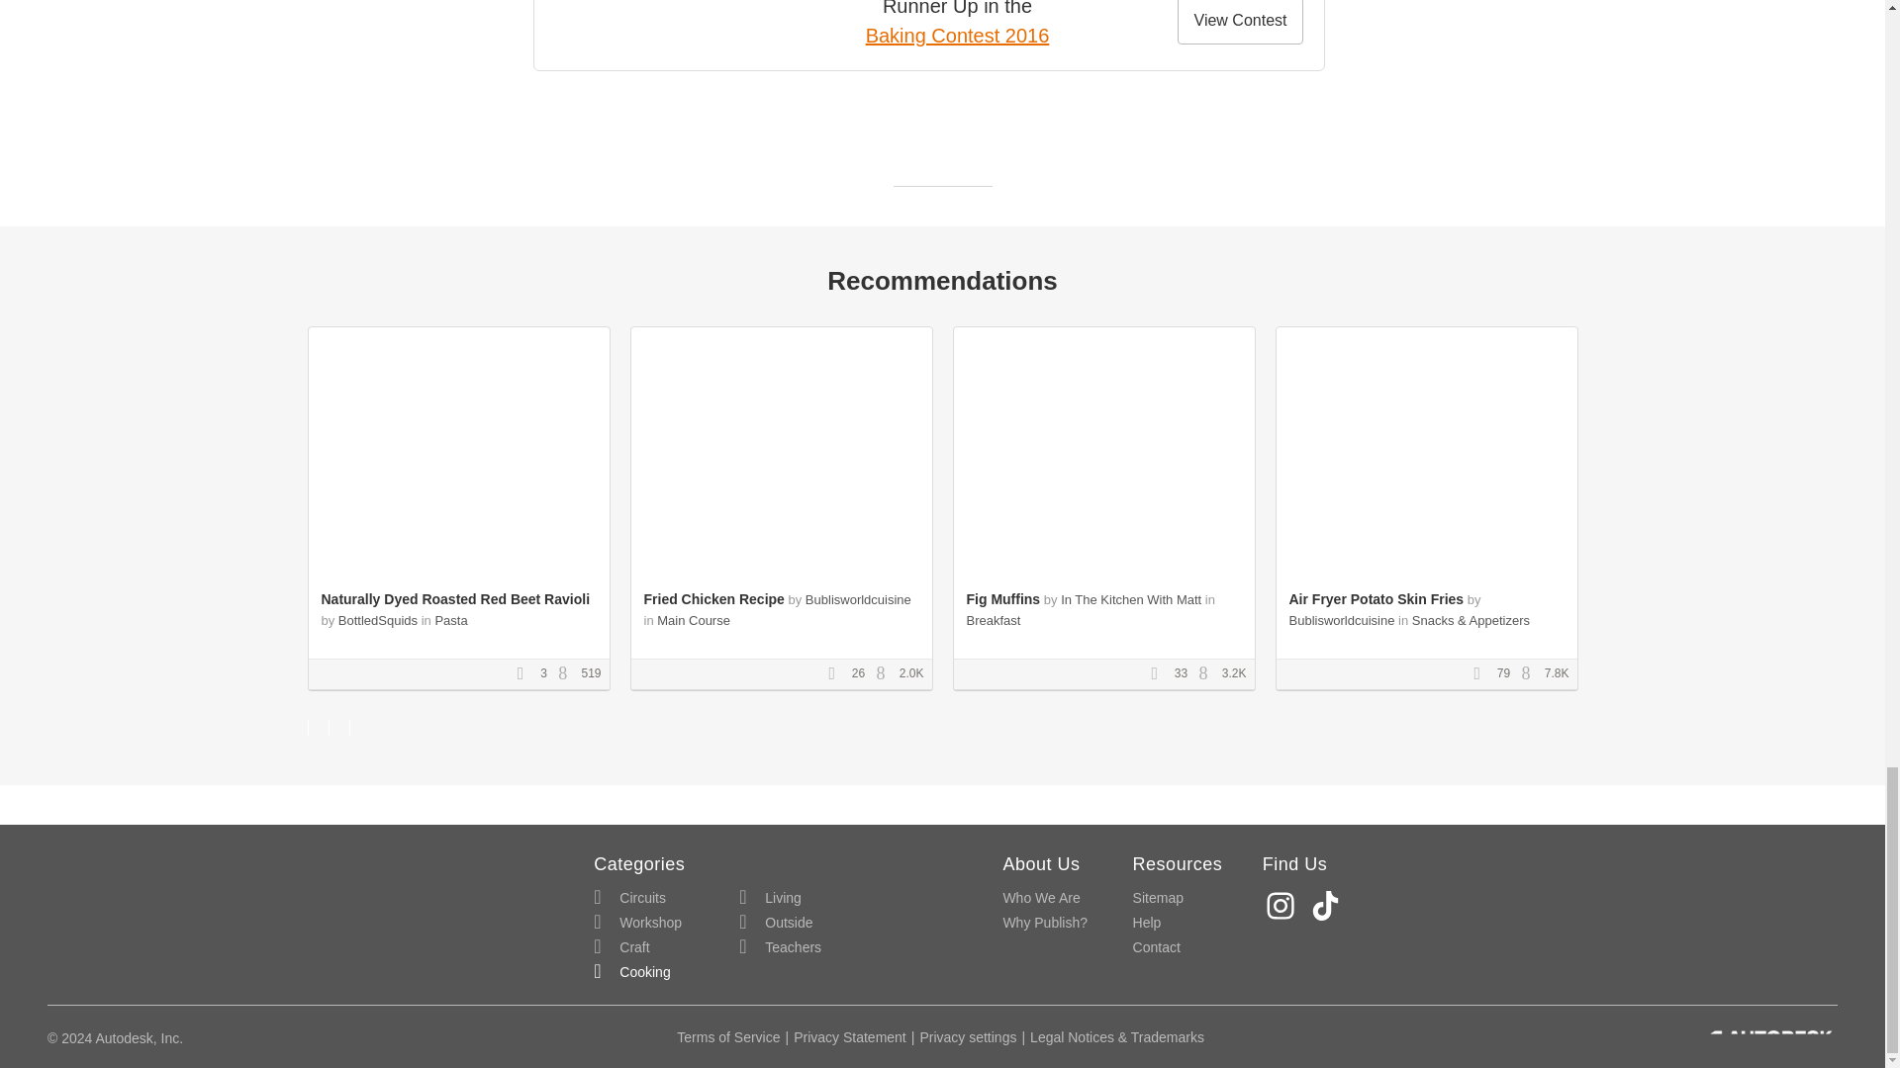  Describe the element at coordinates (993, 620) in the screenshot. I see `Breakfast` at that location.